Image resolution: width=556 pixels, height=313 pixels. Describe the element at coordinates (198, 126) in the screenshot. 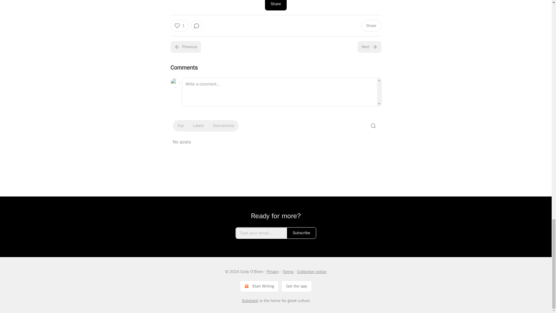

I see `Latest` at that location.